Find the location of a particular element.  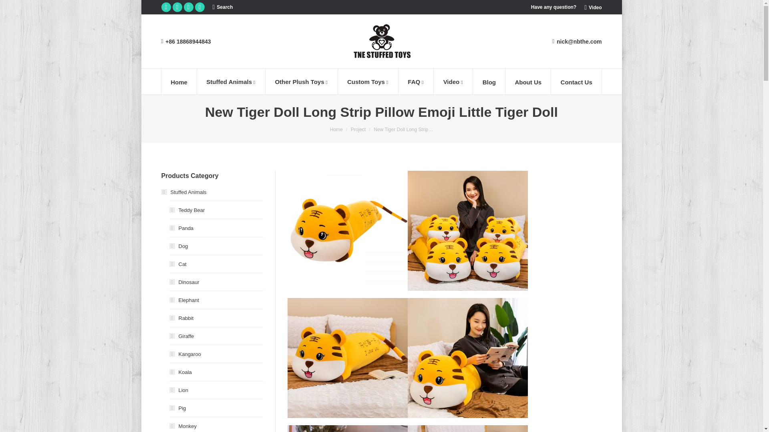

Twitter is located at coordinates (188, 7).